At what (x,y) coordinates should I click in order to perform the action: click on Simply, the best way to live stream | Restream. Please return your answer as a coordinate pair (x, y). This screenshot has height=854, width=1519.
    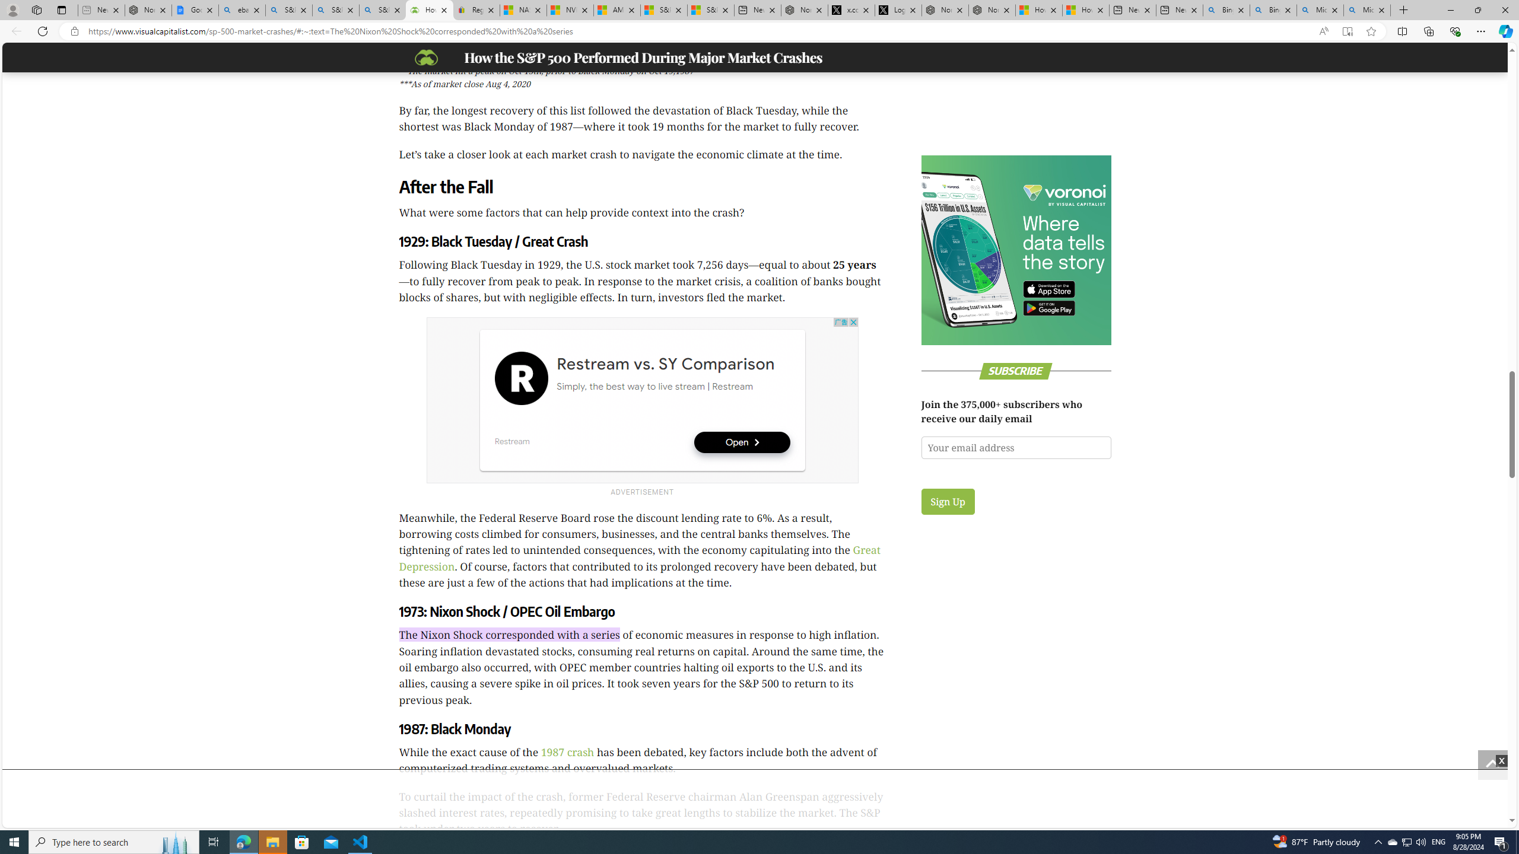
    Looking at the image, I should click on (654, 387).